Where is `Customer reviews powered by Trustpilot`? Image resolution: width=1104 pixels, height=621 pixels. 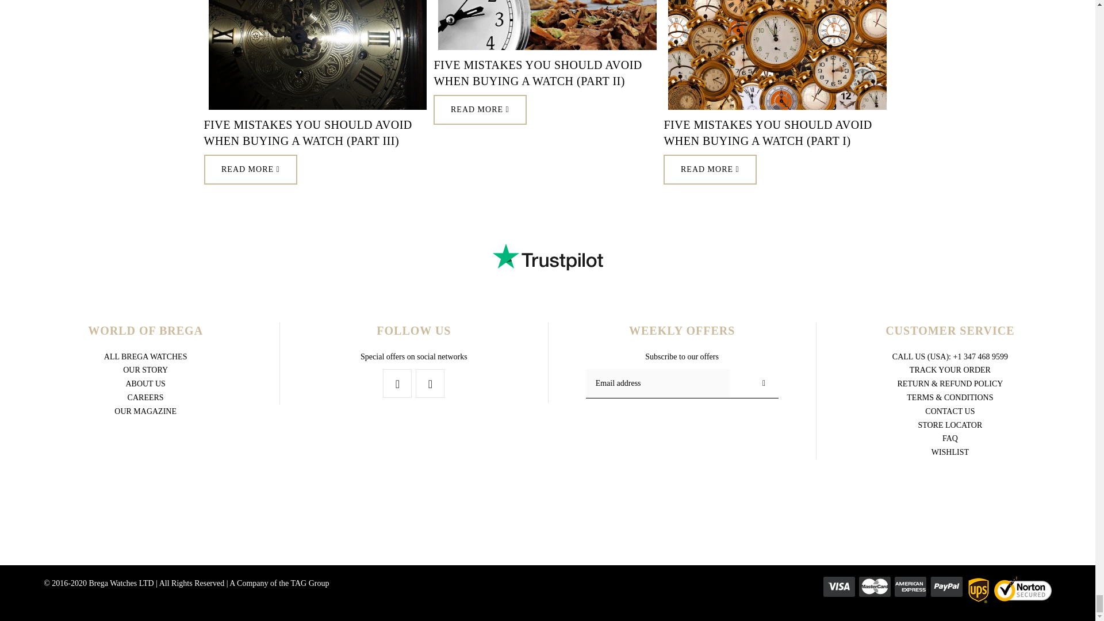 Customer reviews powered by Trustpilot is located at coordinates (547, 256).